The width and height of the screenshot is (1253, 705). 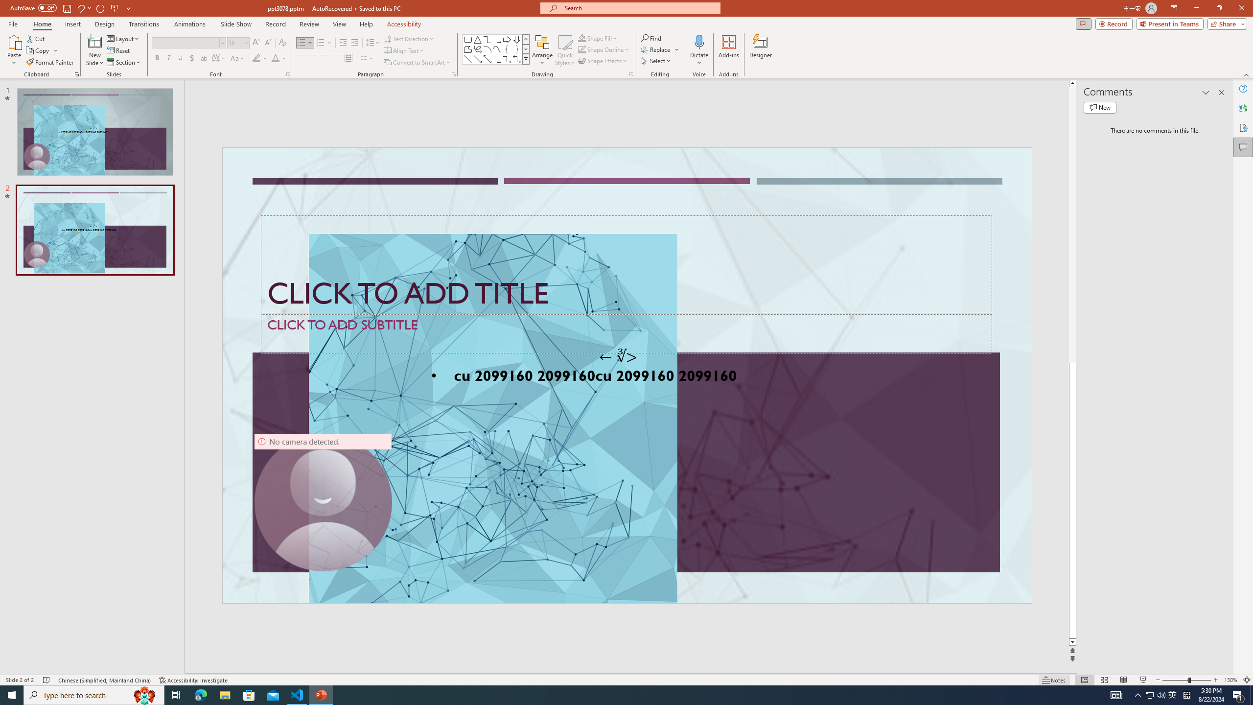 I want to click on An abstract genetic concept, so click(x=626, y=376).